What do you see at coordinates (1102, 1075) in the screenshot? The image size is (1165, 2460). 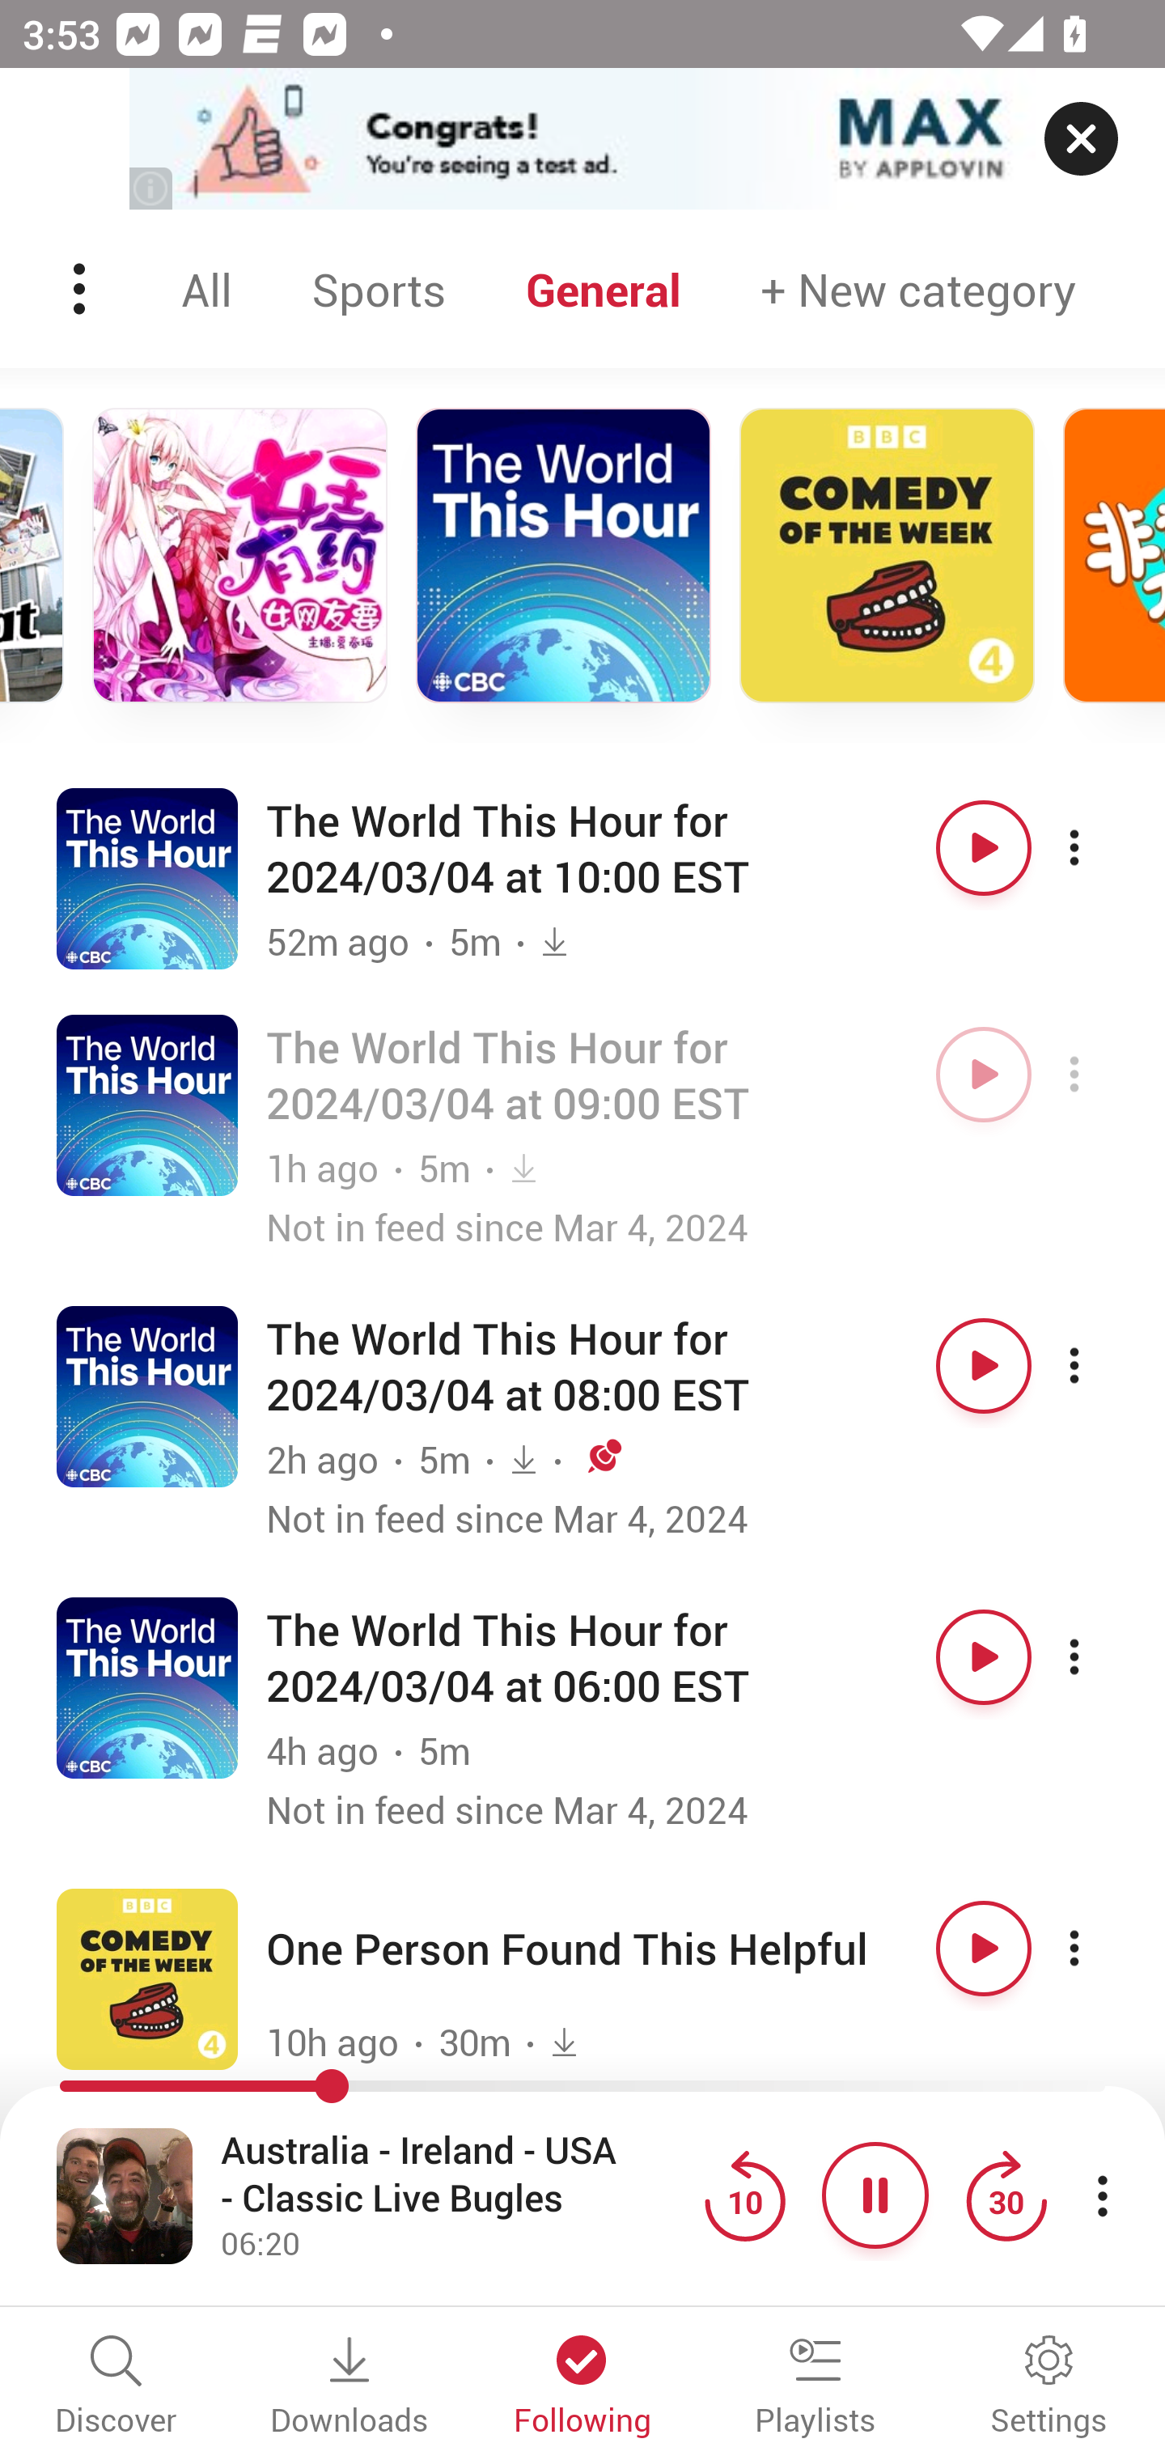 I see `More options` at bounding box center [1102, 1075].